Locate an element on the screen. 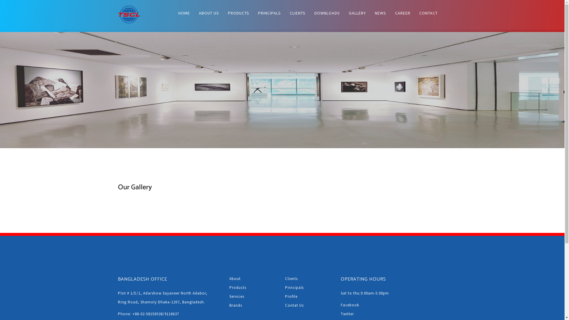 The image size is (569, 320). PRINCIPALS is located at coordinates (270, 13).